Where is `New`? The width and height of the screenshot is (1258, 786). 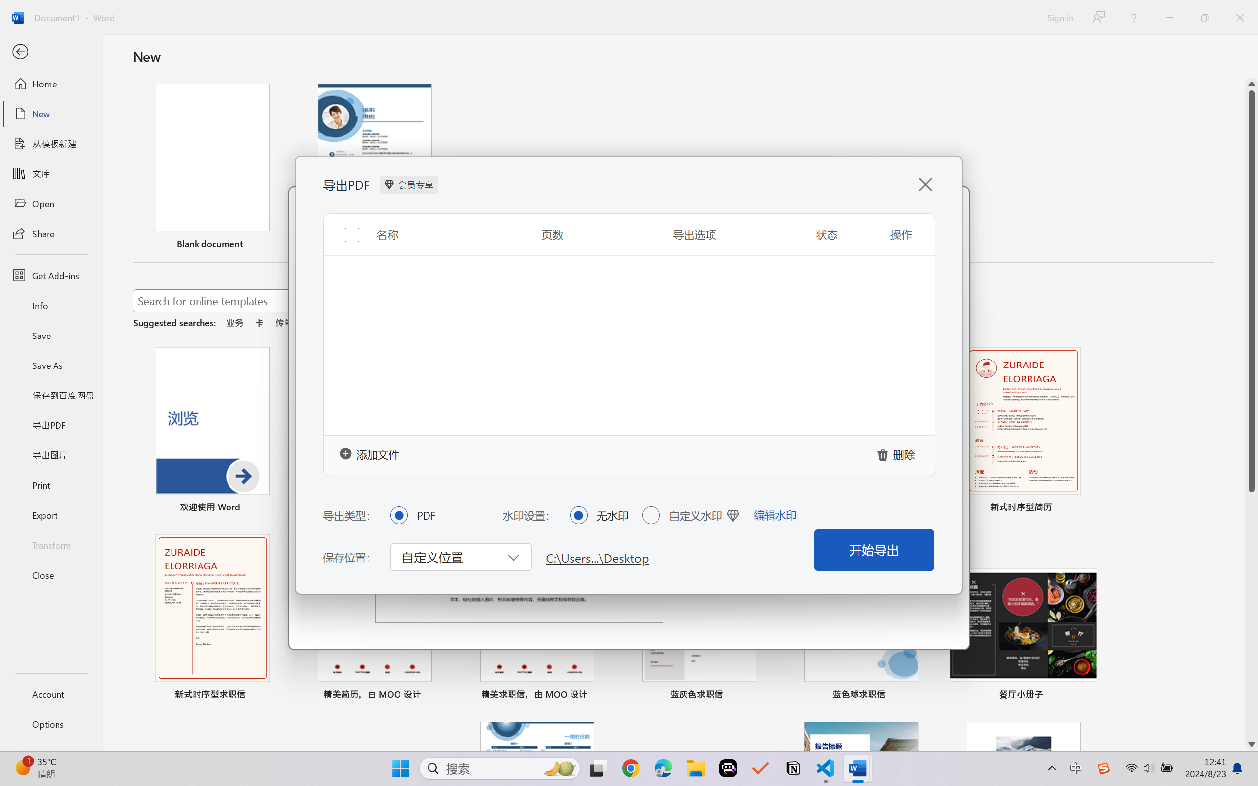
New is located at coordinates (51, 114).